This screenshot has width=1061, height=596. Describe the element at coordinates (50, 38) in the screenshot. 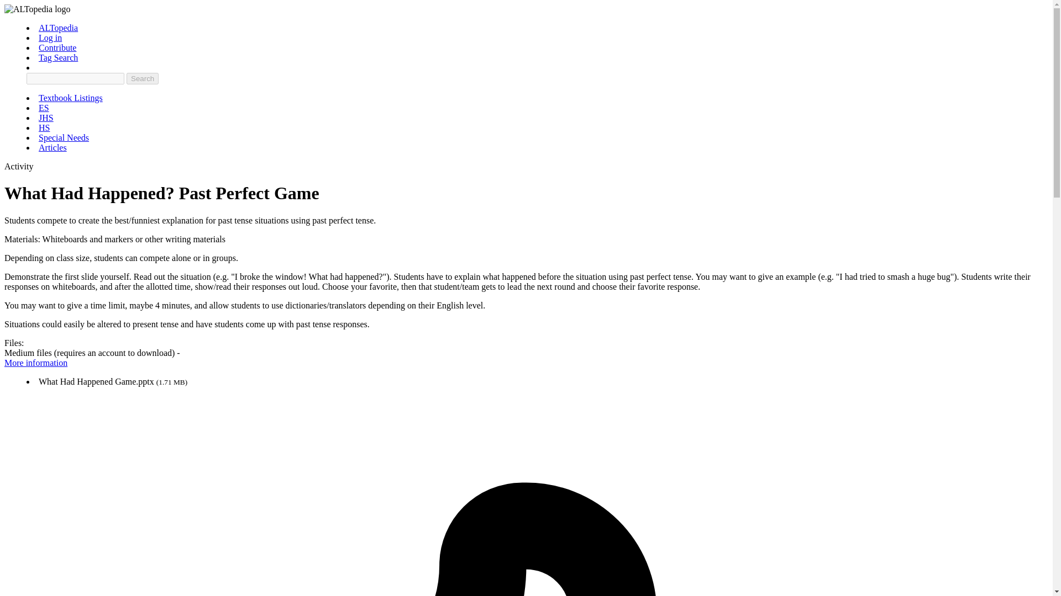

I see `Log in` at that location.